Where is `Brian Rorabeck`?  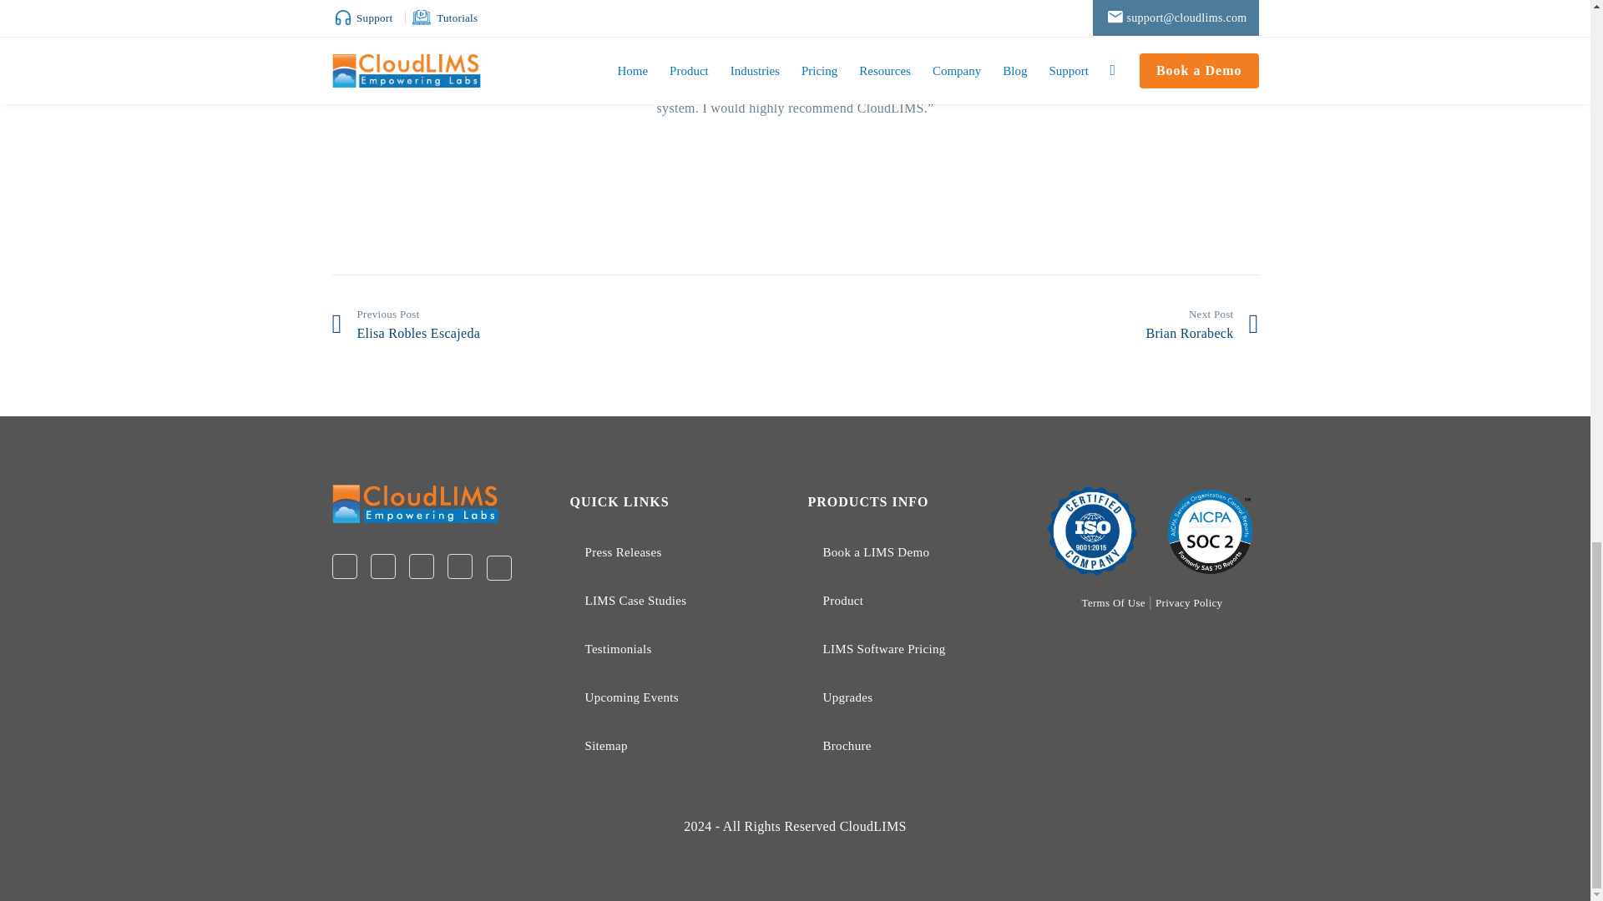 Brian Rorabeck is located at coordinates (1033, 324).